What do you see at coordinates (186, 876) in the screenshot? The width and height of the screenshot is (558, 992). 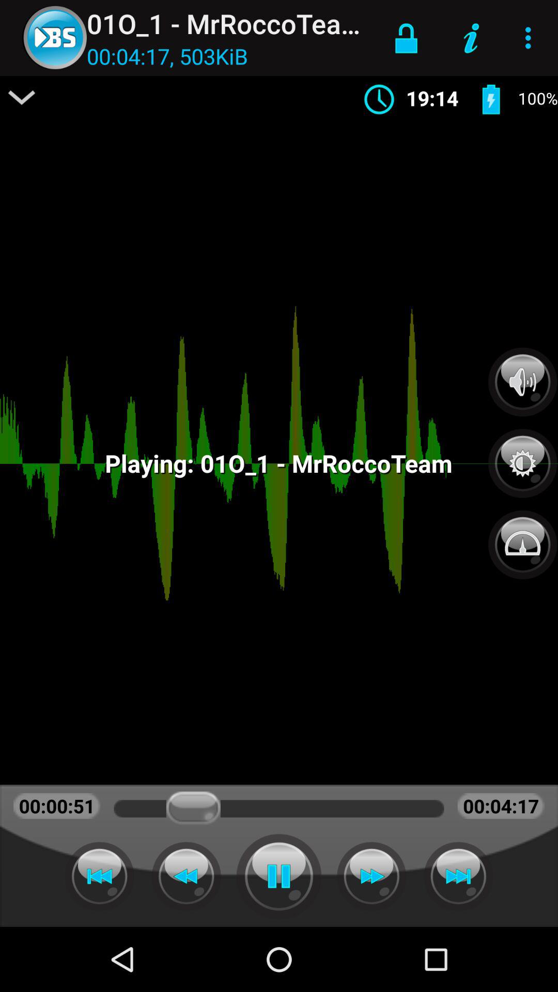 I see `rewind` at bounding box center [186, 876].